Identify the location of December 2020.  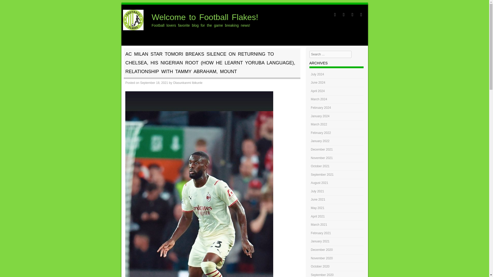
(322, 250).